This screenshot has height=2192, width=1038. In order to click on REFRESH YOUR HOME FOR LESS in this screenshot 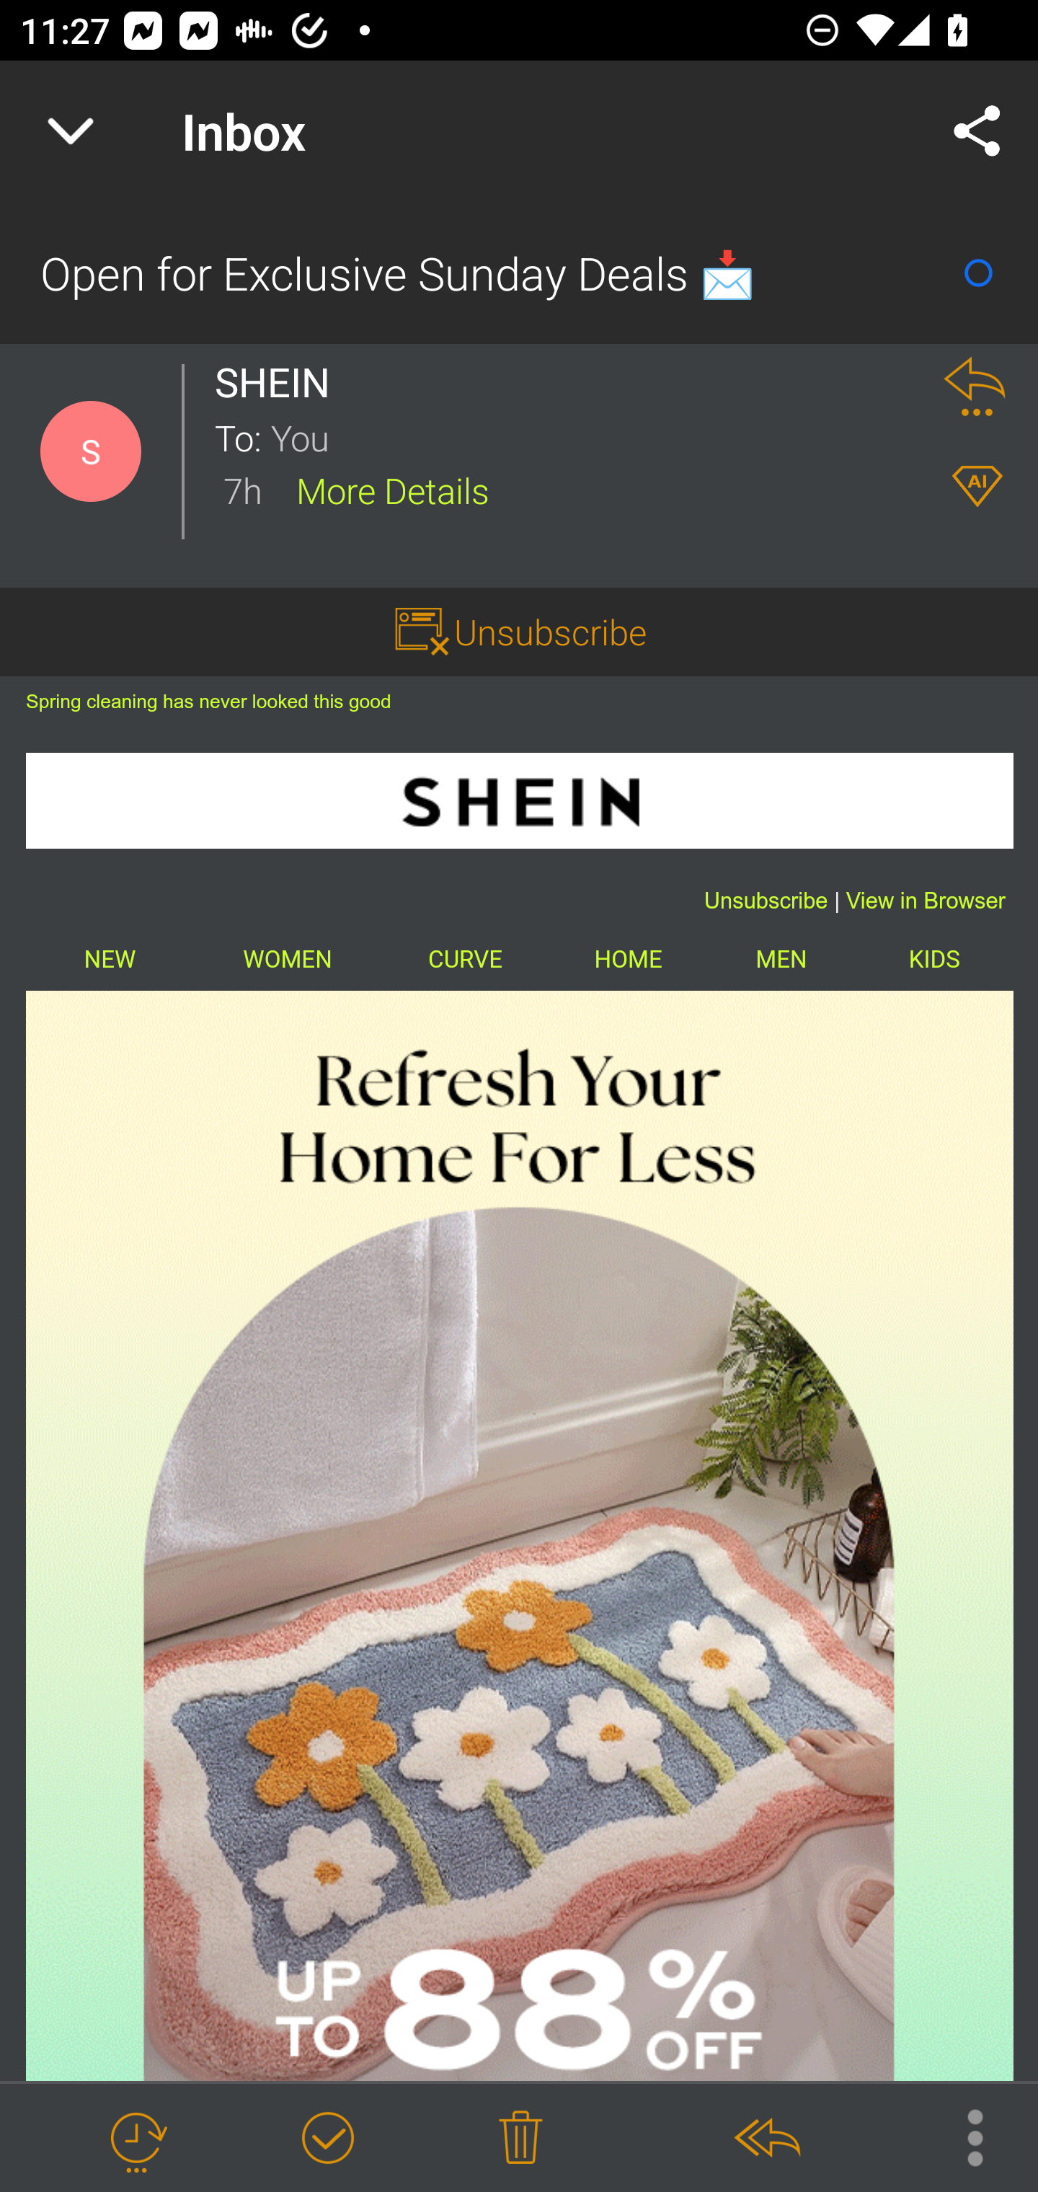, I will do `click(519, 1536)`.